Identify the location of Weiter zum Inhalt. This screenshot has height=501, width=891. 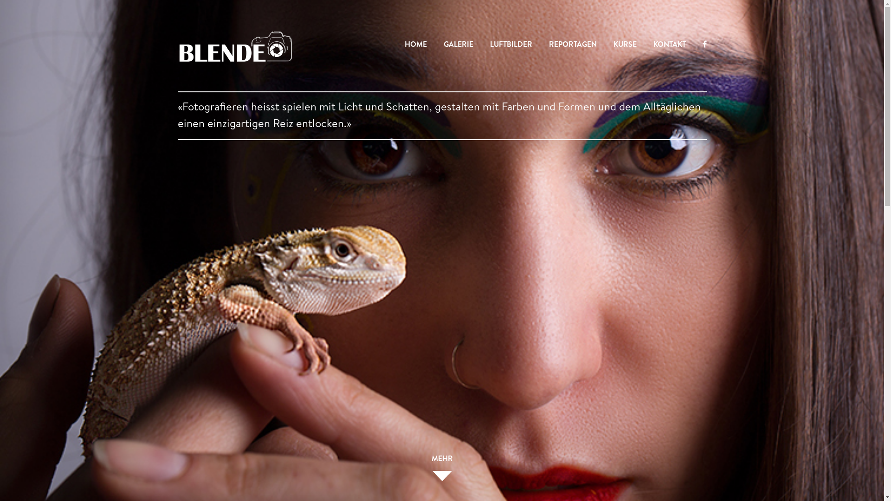
(0, 0).